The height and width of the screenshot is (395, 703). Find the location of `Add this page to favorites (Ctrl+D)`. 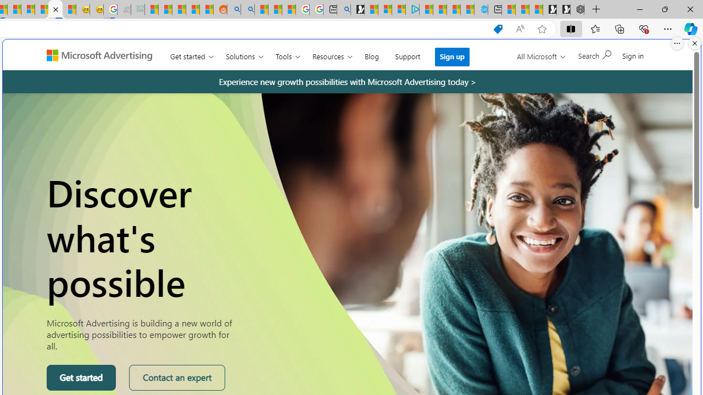

Add this page to favorites (Ctrl+D) is located at coordinates (542, 29).